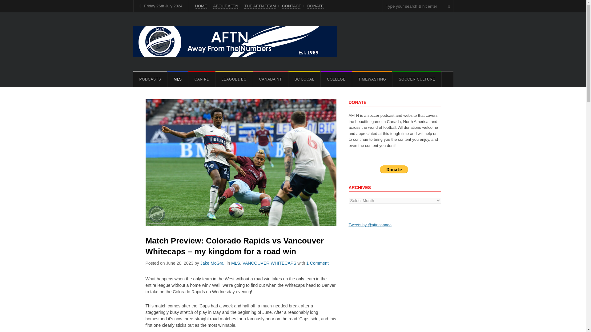 The height and width of the screenshot is (332, 591). What do you see at coordinates (234, 79) in the screenshot?
I see `LEAGUE1 BC` at bounding box center [234, 79].